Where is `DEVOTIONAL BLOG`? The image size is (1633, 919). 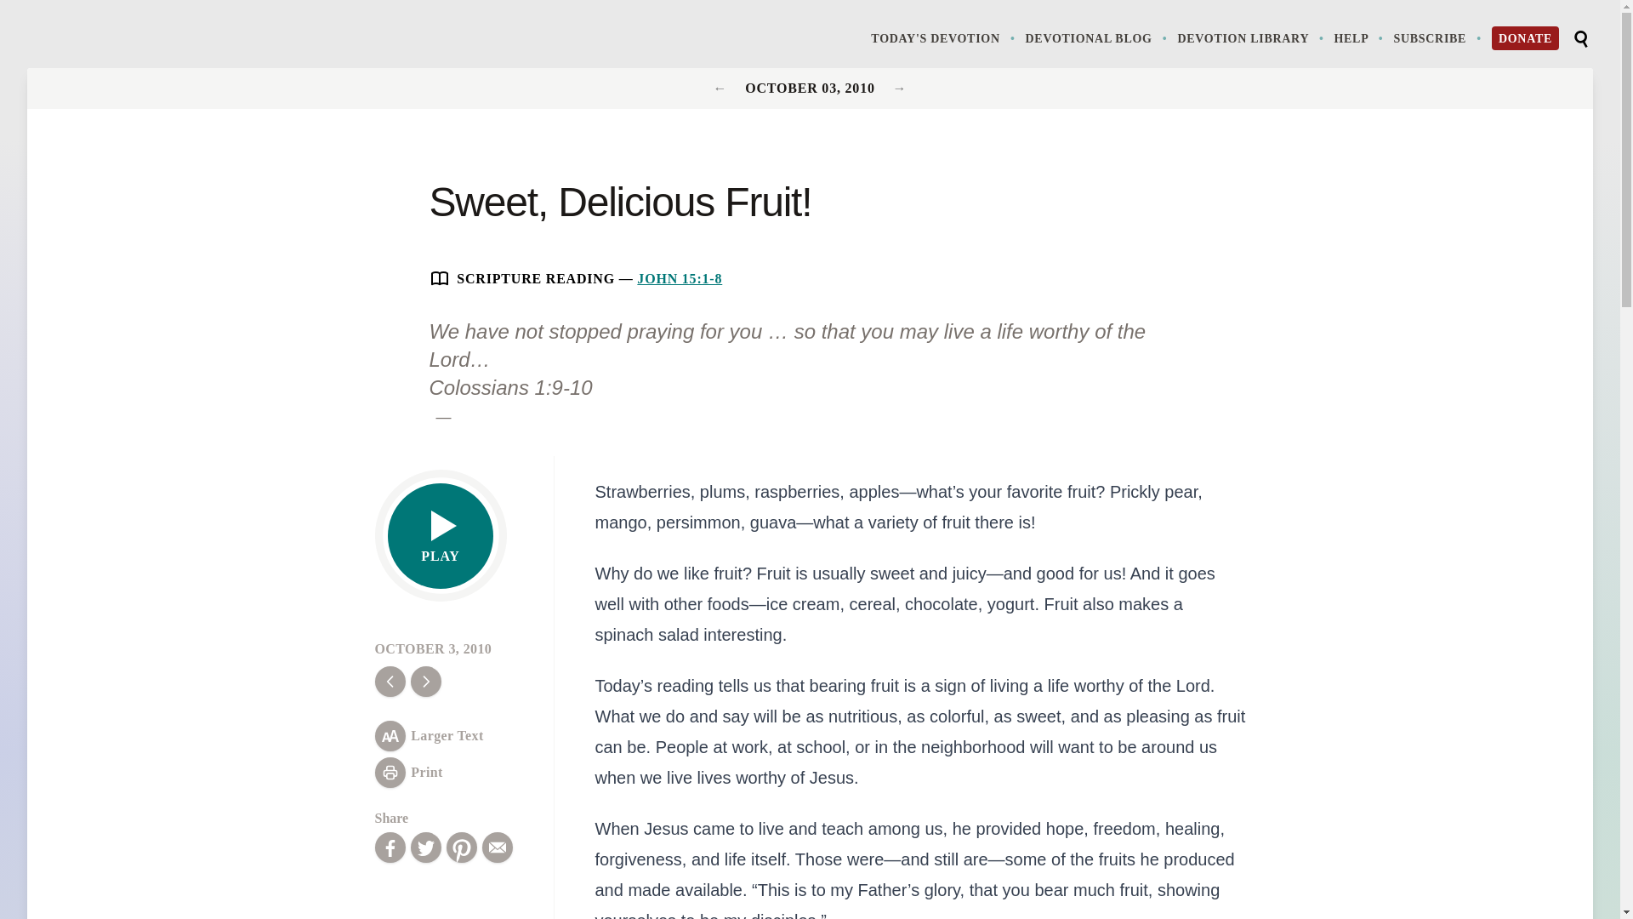
DEVOTIONAL BLOG is located at coordinates (1097, 37).